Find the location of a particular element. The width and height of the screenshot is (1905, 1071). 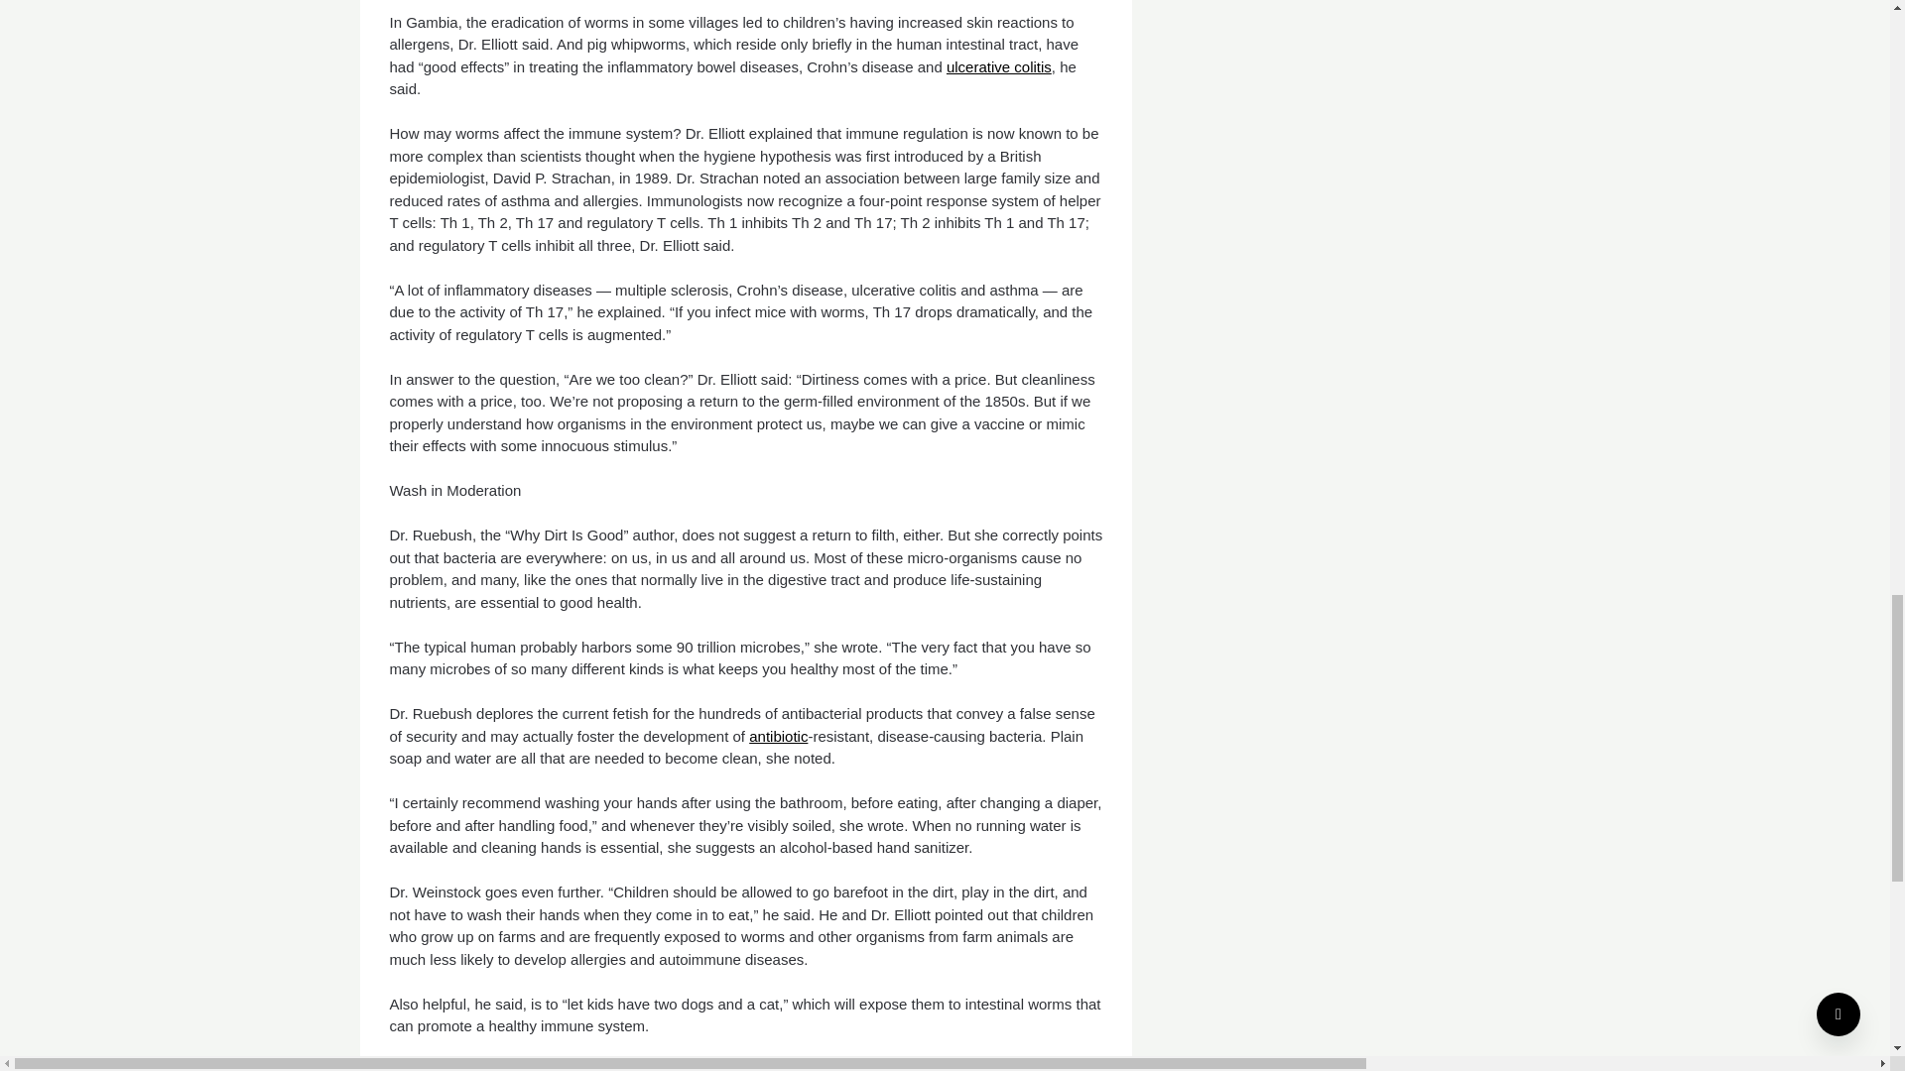

ulcerative colitis is located at coordinates (998, 66).